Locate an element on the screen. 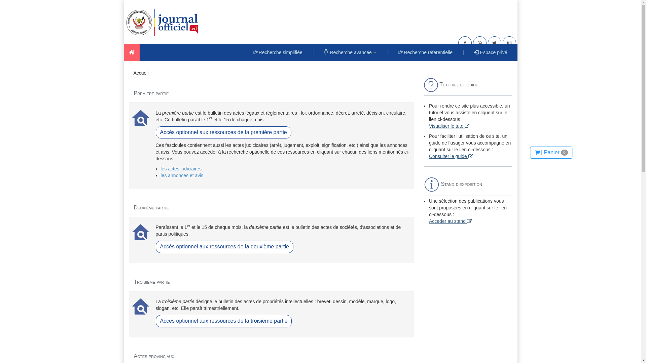 The image size is (646, 363). Instagram is located at coordinates (509, 43).